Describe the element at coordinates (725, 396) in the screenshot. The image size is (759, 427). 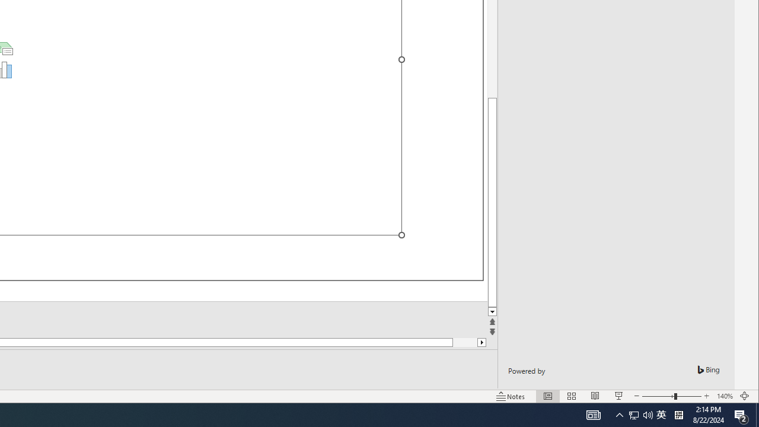
I see `Zoom 140%` at that location.